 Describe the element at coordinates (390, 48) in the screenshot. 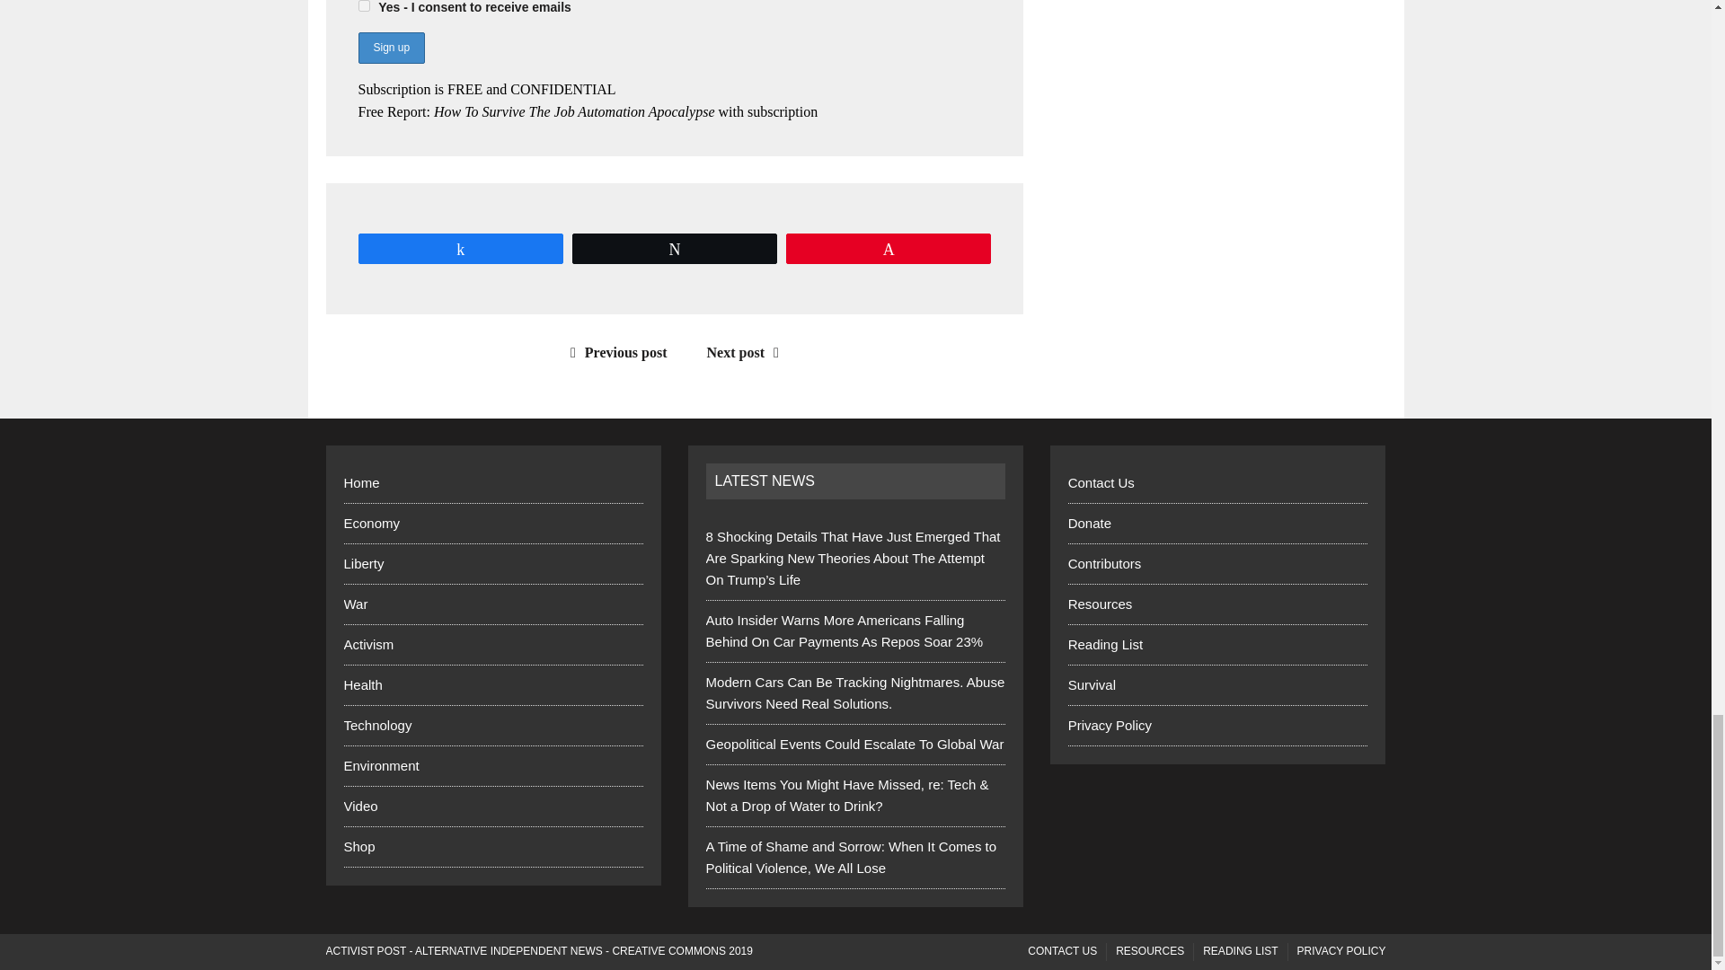

I see `Sign up` at that location.